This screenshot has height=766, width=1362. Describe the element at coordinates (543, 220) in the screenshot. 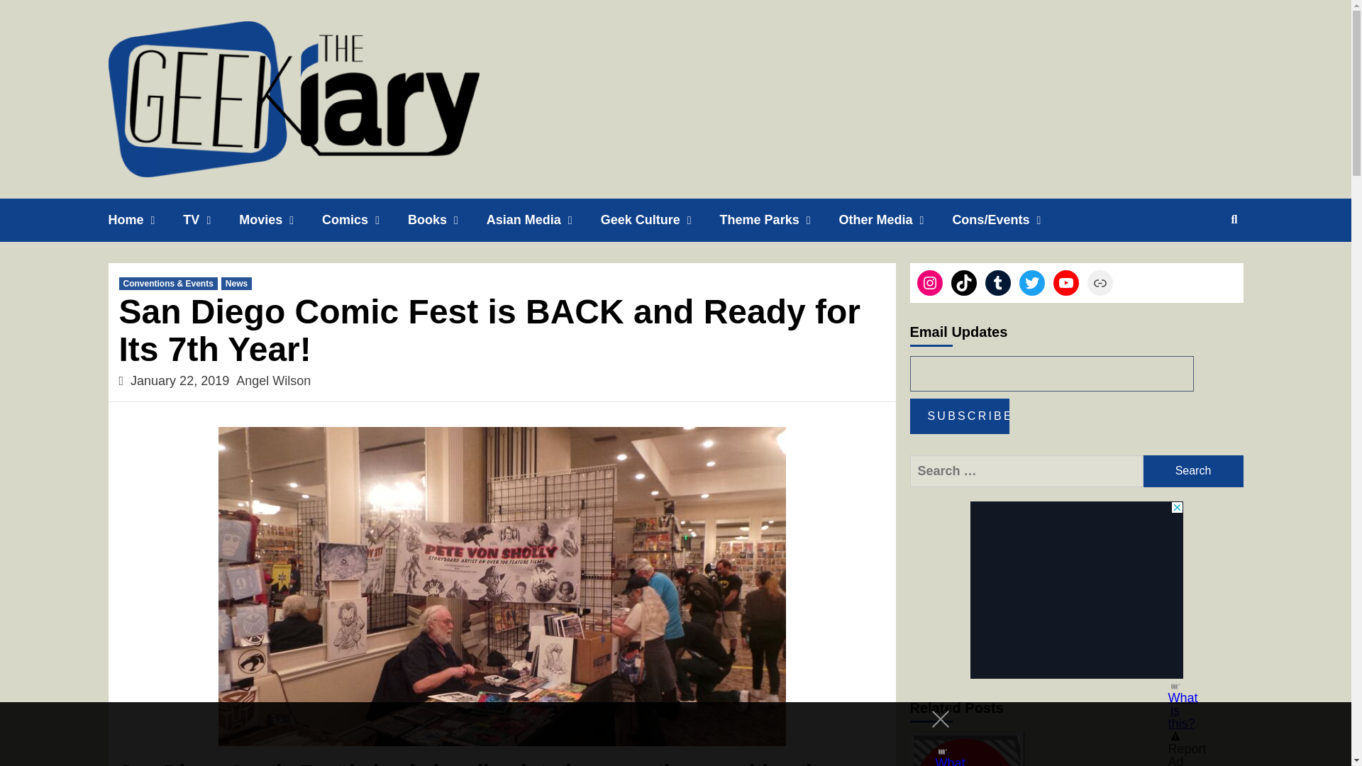

I see `Asian Media` at that location.